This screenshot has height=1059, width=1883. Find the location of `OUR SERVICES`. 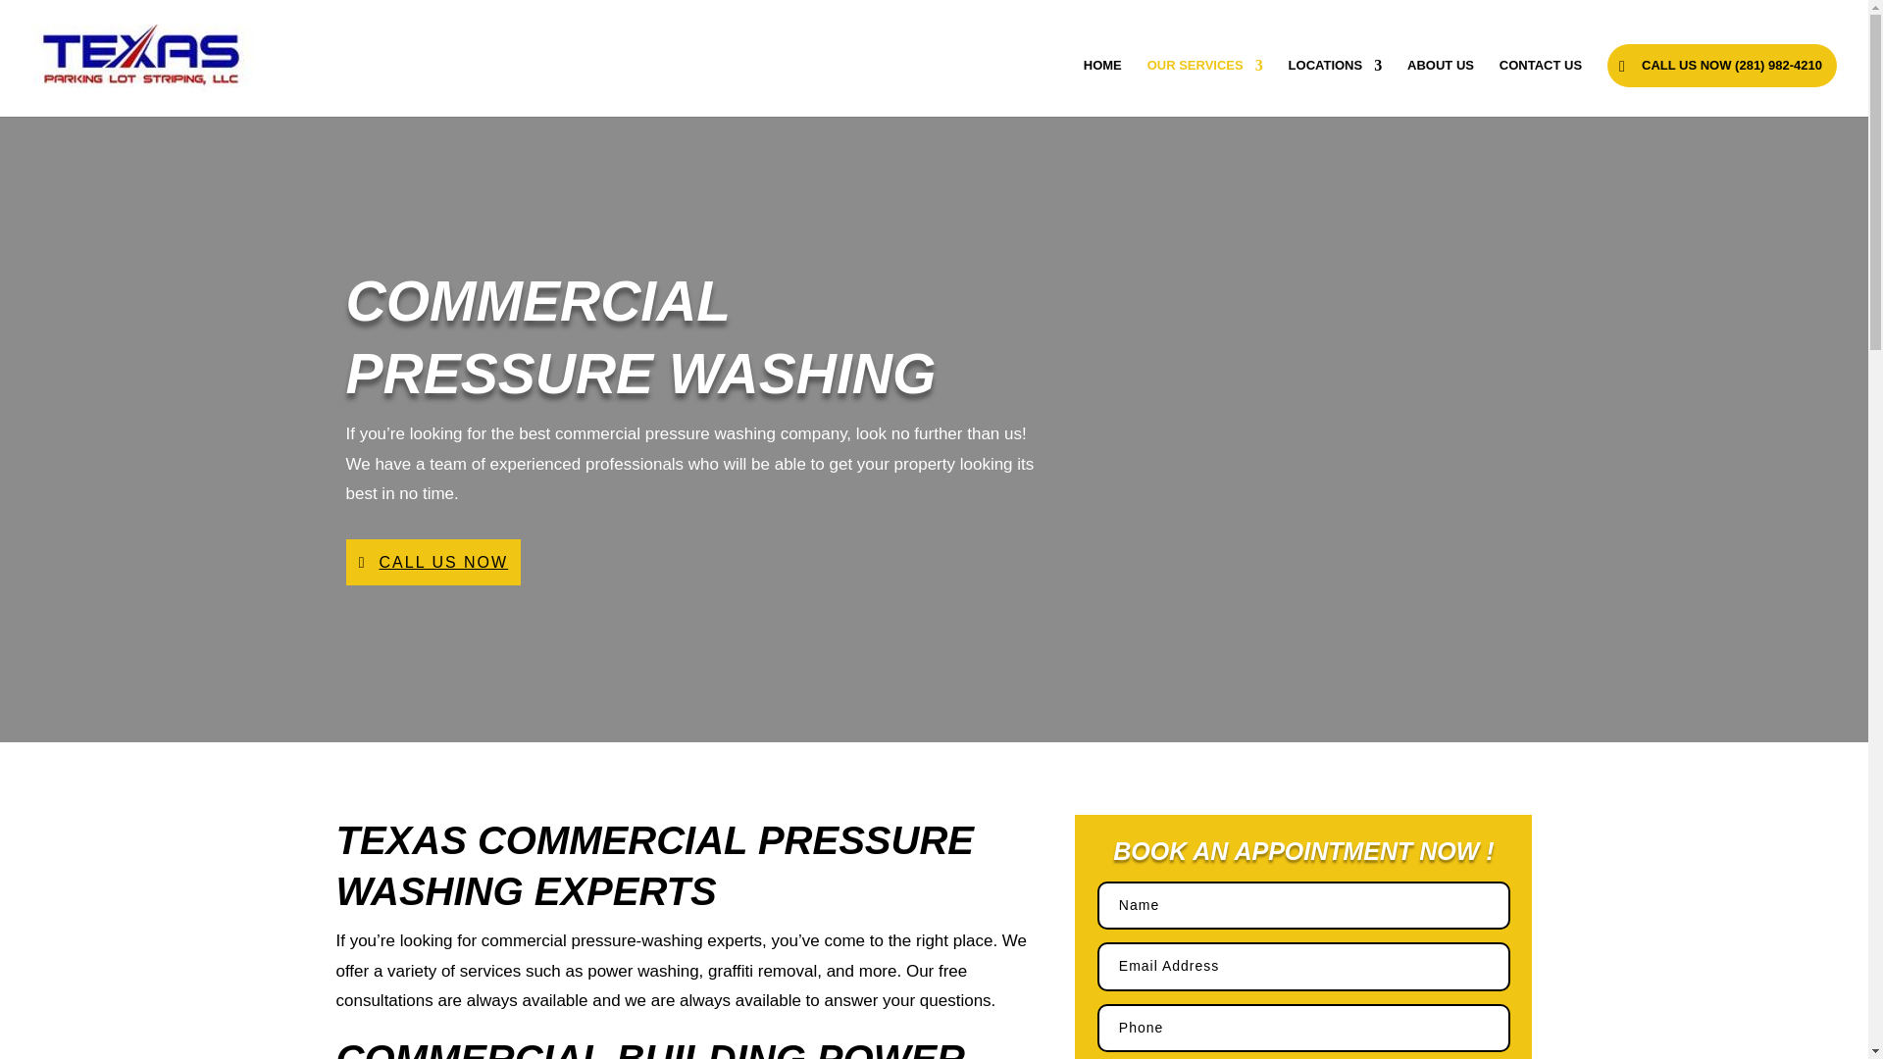

OUR SERVICES is located at coordinates (1204, 87).